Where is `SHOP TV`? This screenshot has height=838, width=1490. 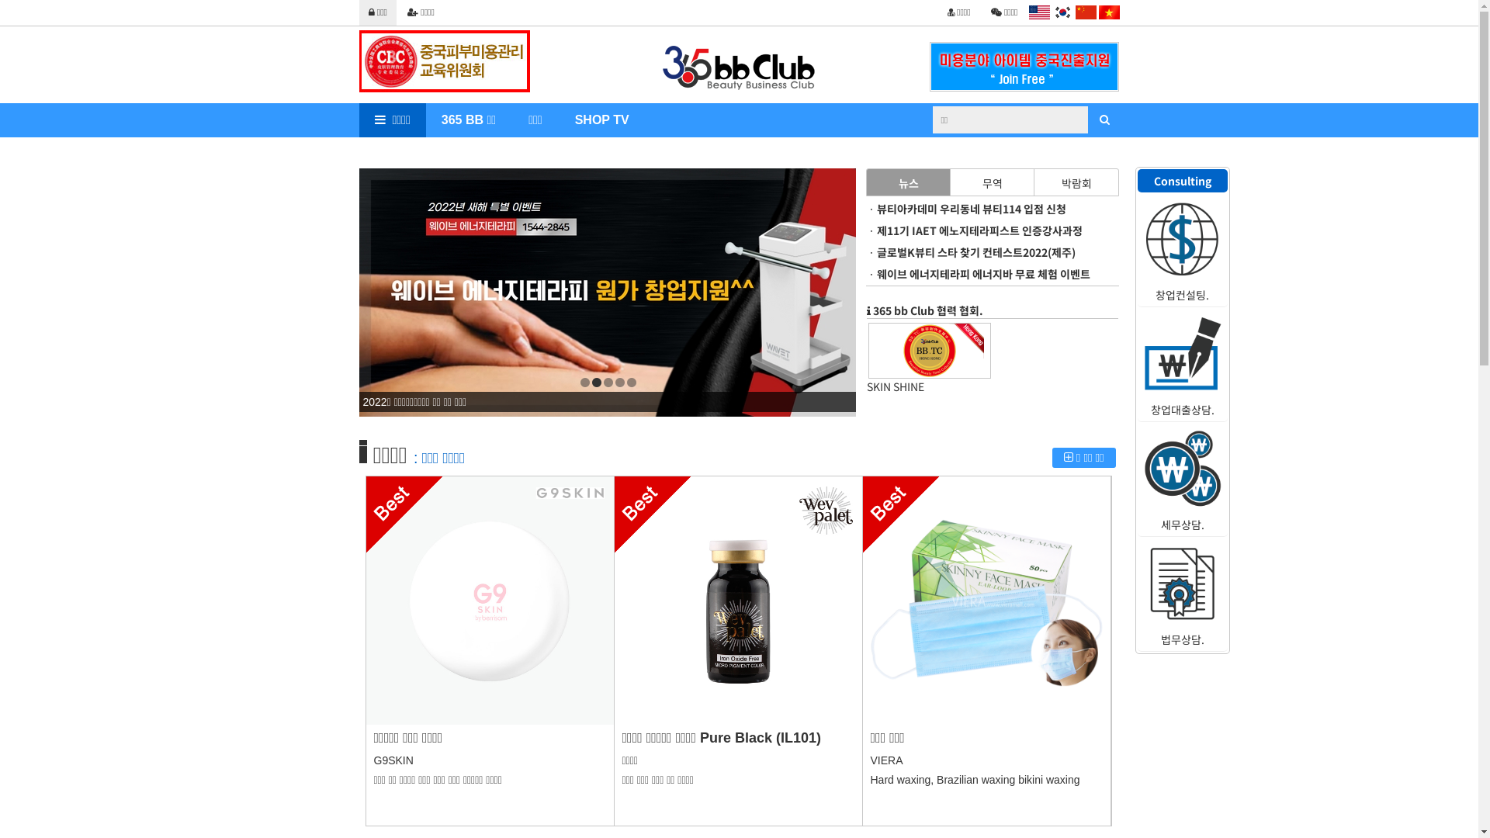
SHOP TV is located at coordinates (602, 120).